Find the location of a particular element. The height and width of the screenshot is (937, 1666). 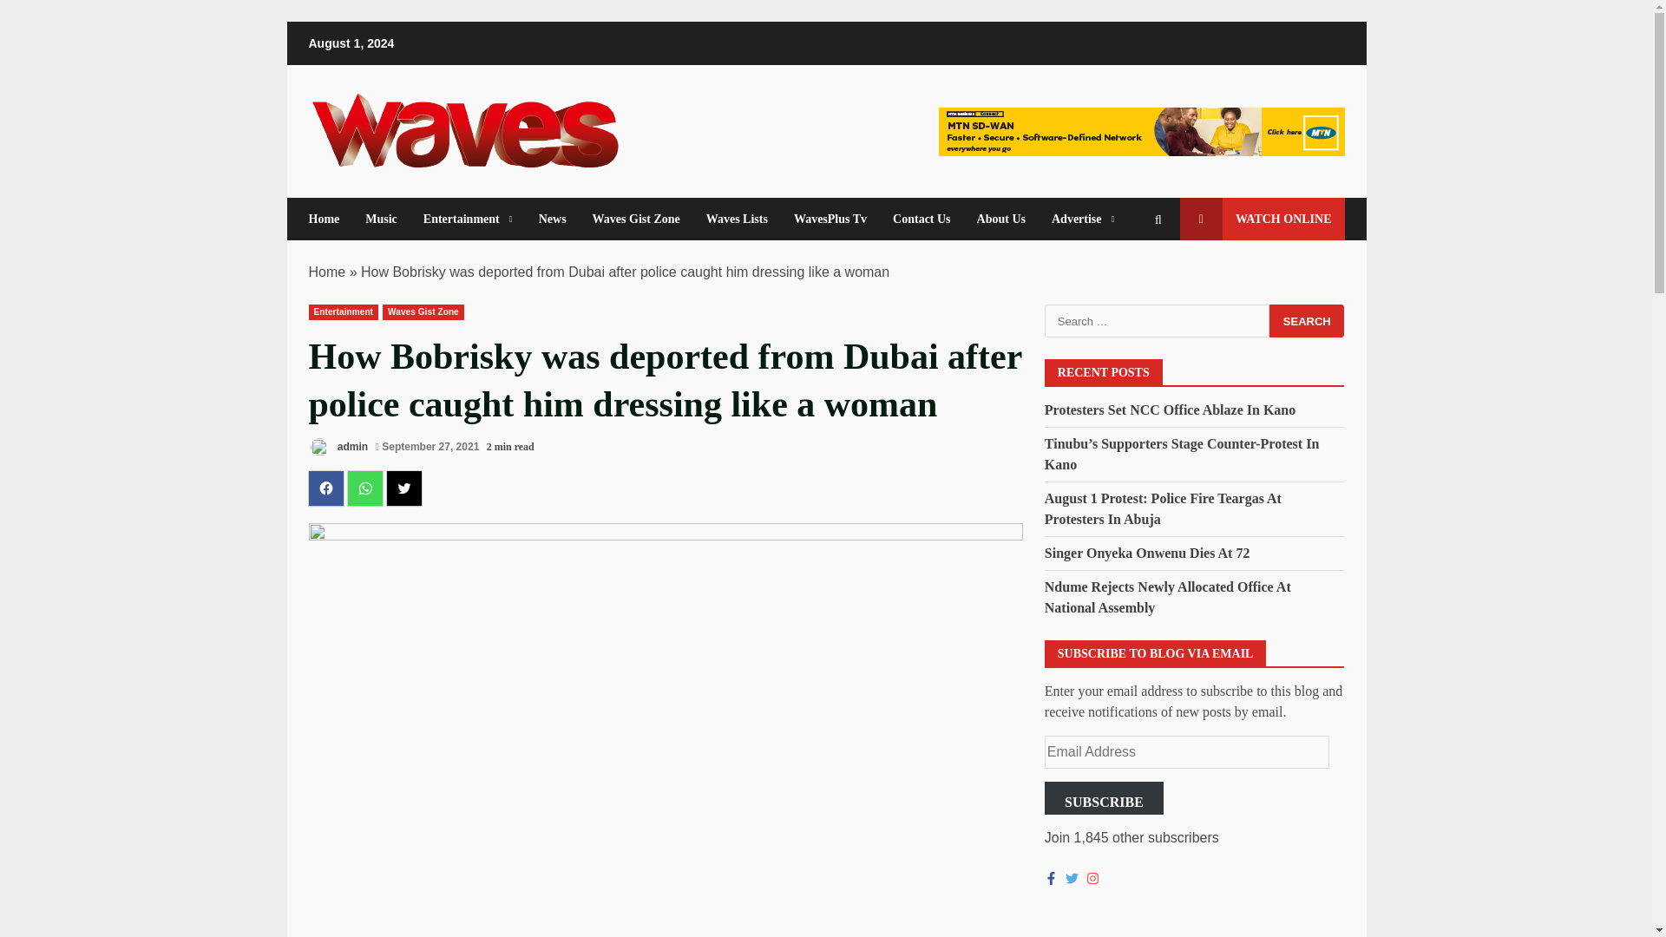

Advertise is located at coordinates (1076, 219).